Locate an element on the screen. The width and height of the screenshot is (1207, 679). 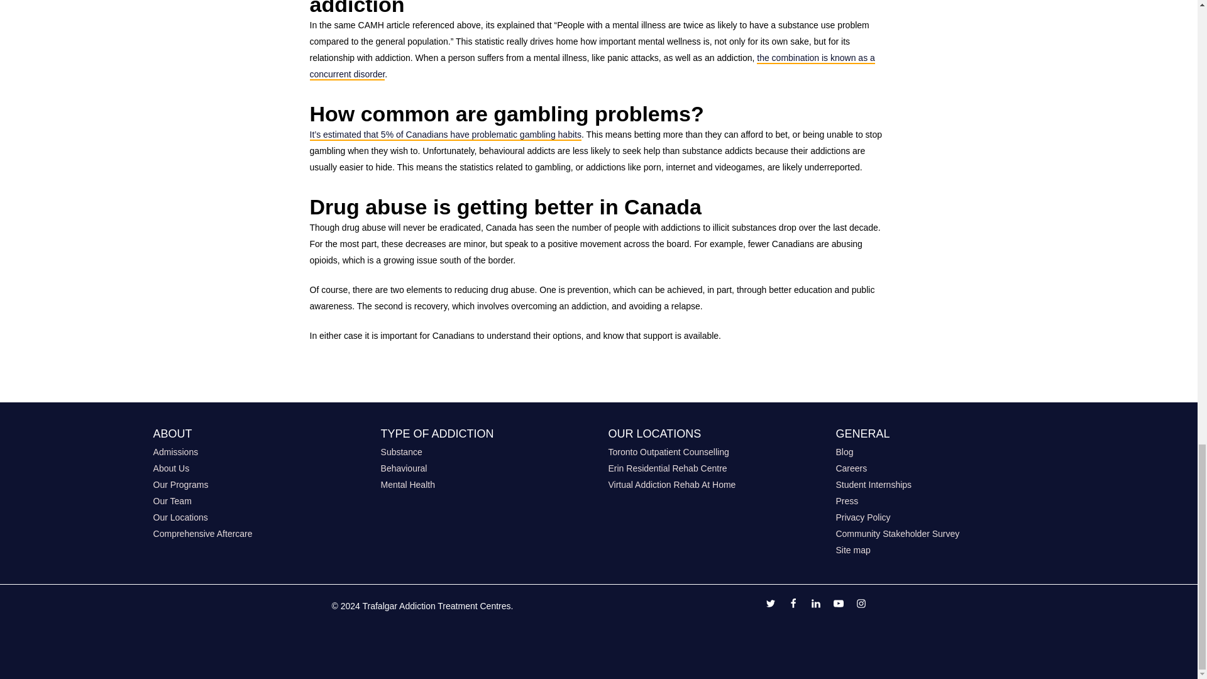
twitter is located at coordinates (771, 605).